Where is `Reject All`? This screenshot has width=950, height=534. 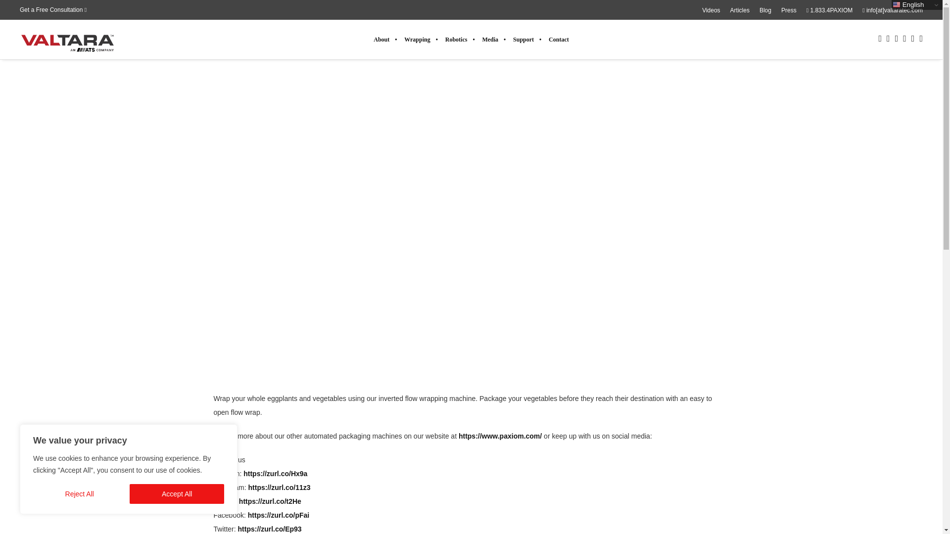
Reject All is located at coordinates (79, 493).